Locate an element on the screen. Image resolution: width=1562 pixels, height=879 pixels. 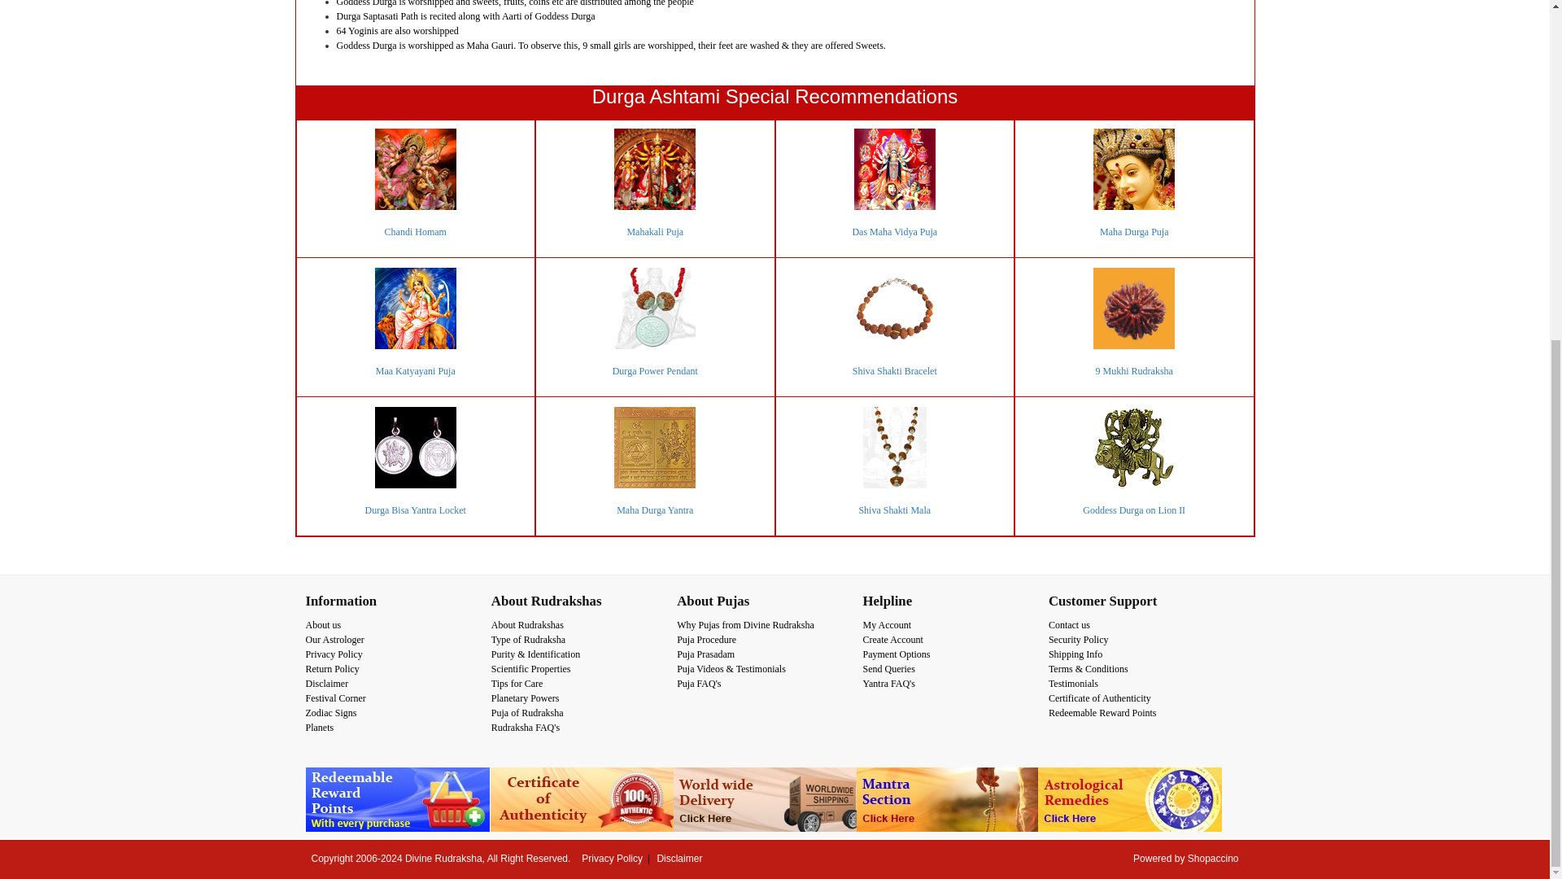
Shopaccino is located at coordinates (1212, 858).